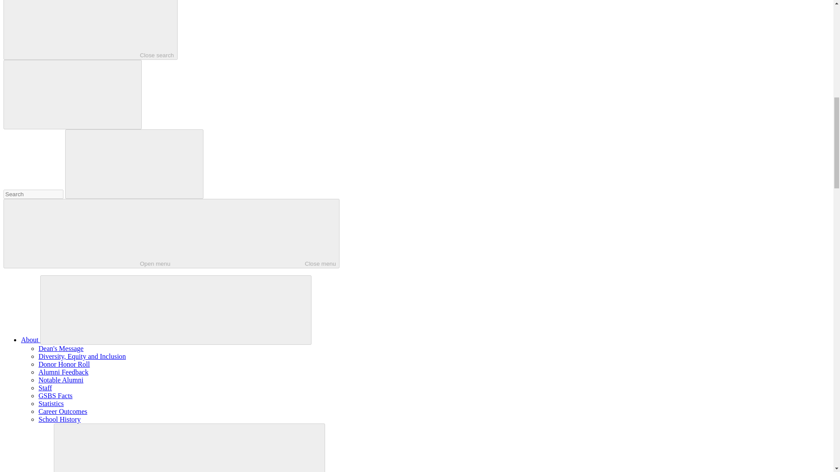  I want to click on Notable Alumni, so click(61, 380).